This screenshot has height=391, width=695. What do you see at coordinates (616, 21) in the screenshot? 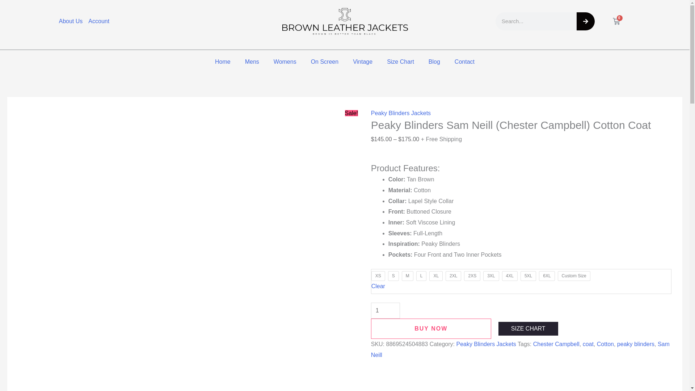
I see `1` at bounding box center [616, 21].